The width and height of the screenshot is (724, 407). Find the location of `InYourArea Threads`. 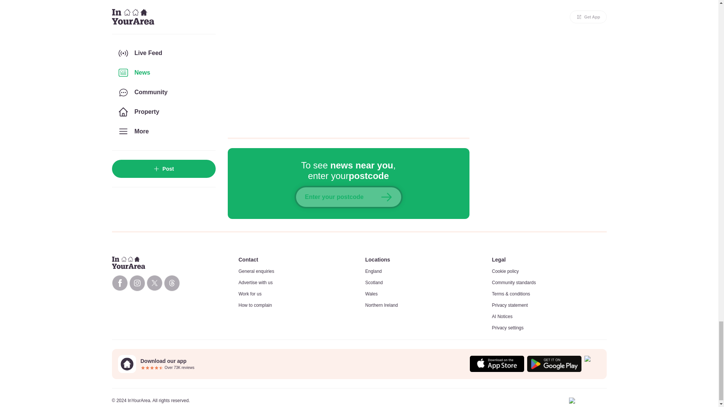

InYourArea Threads is located at coordinates (171, 283).